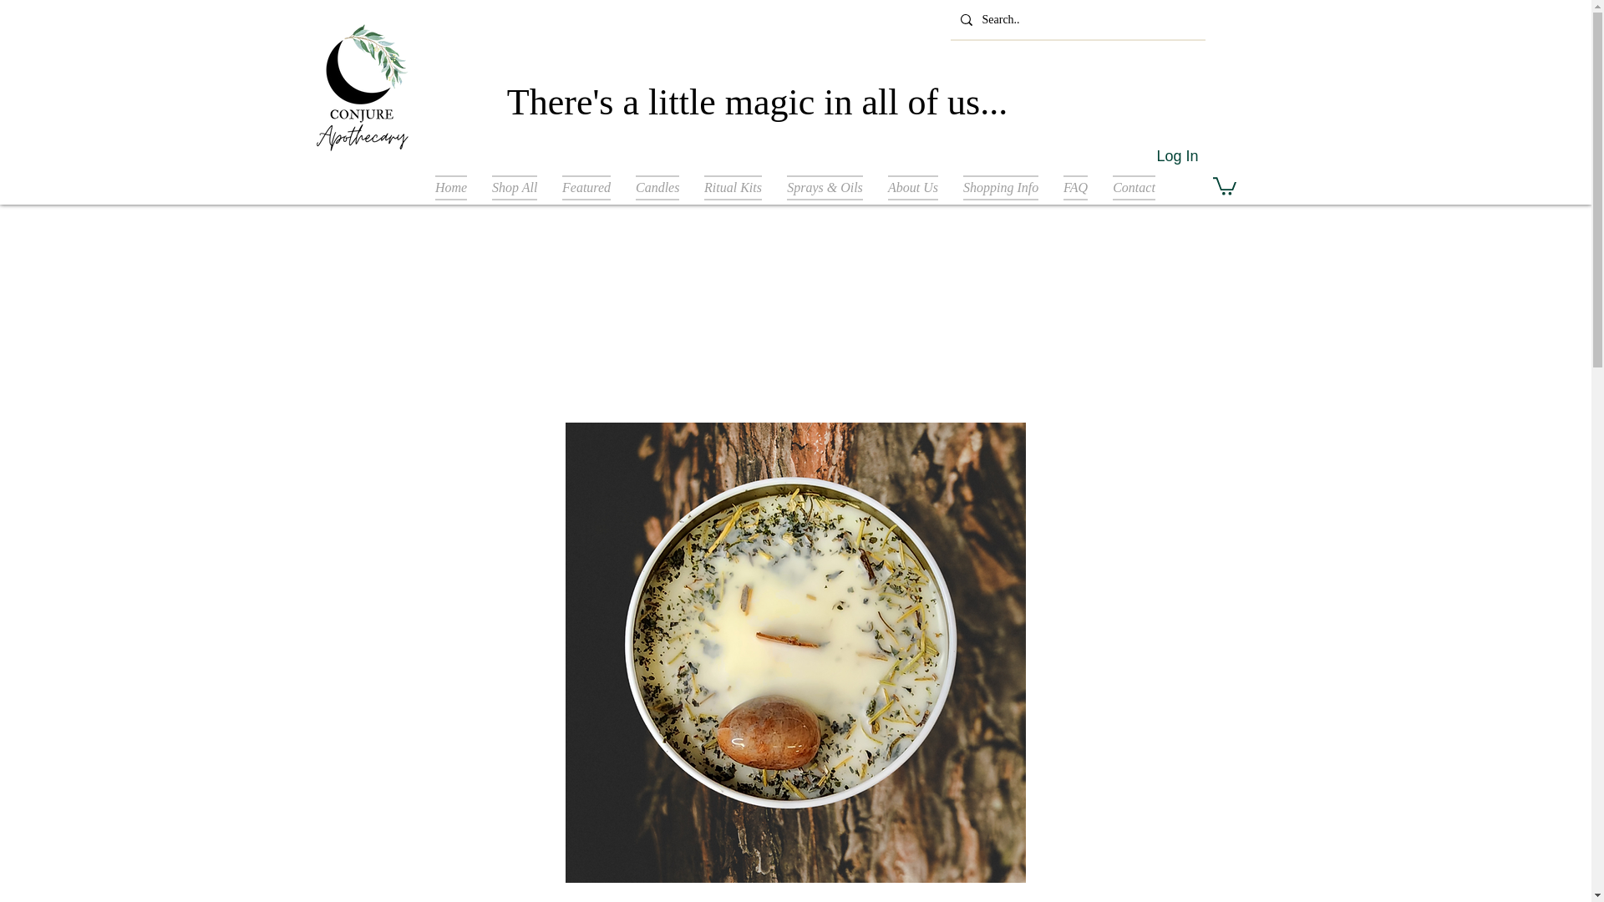 Image resolution: width=1604 pixels, height=902 pixels. I want to click on Contact, so click(1134, 187).